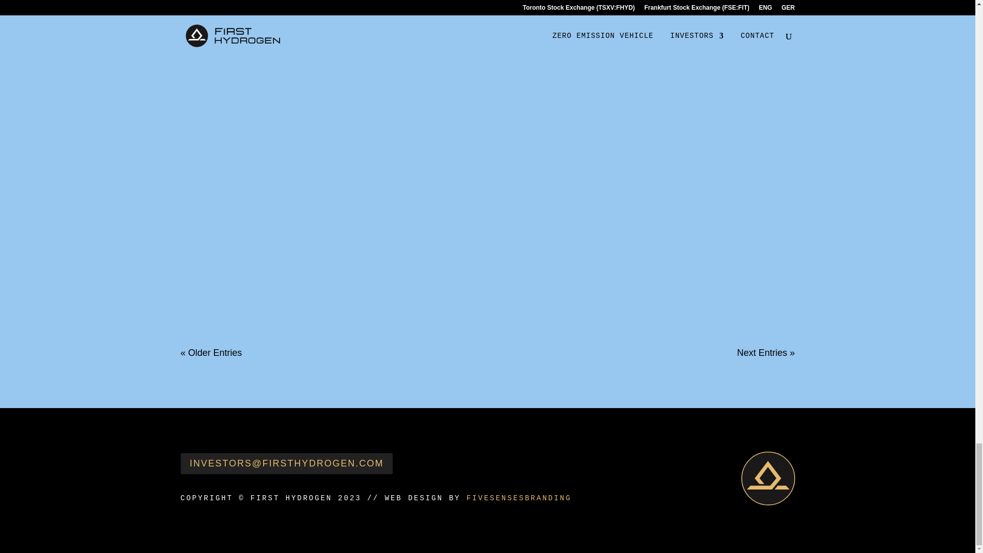 This screenshot has height=553, width=983. I want to click on FIVESENSESBRANDING, so click(518, 498).